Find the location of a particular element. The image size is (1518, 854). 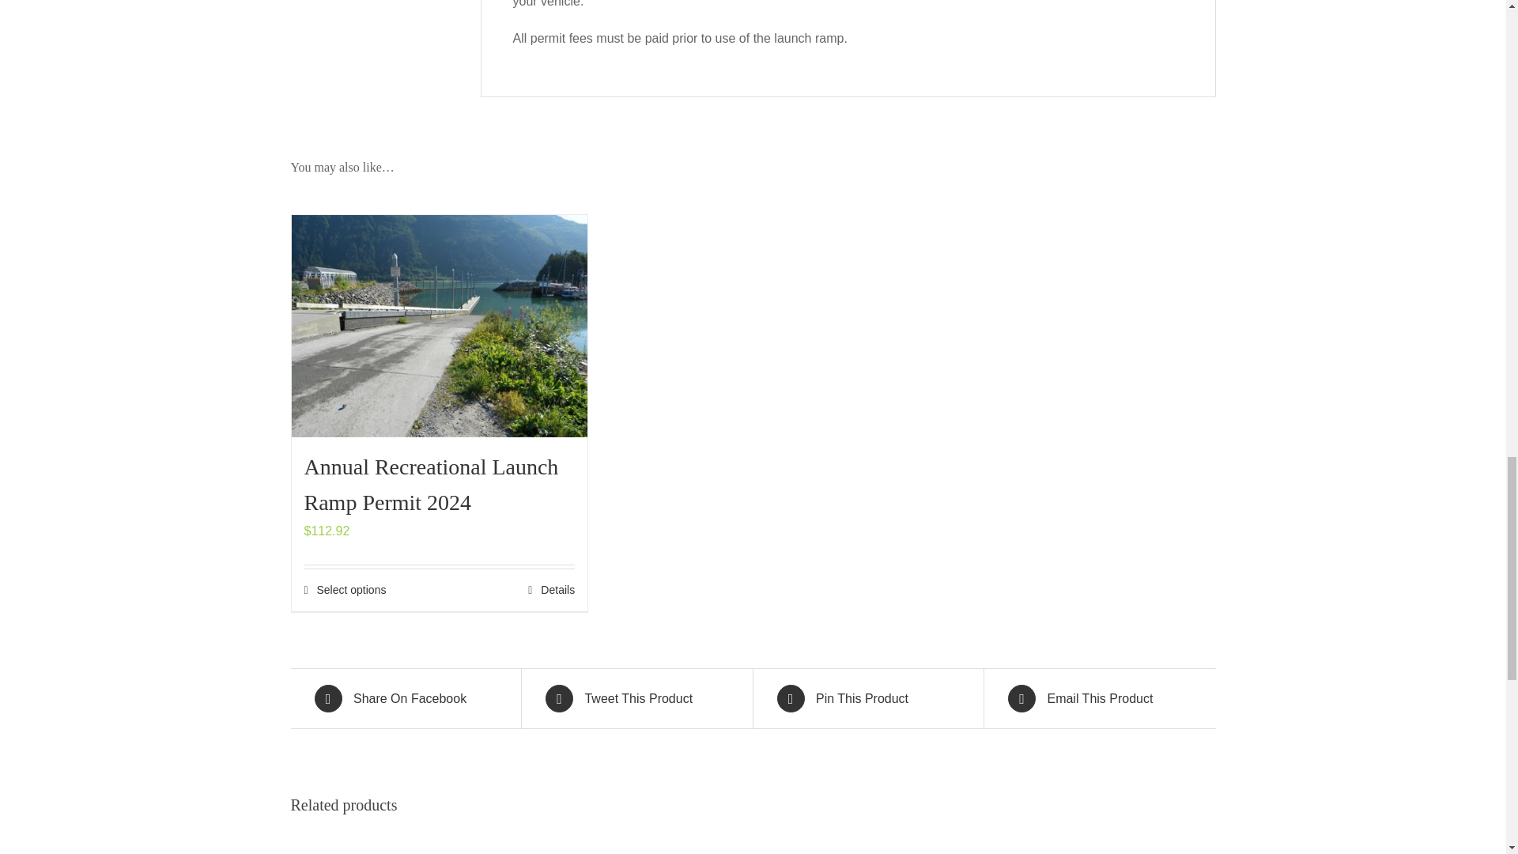

Details is located at coordinates (552, 590).